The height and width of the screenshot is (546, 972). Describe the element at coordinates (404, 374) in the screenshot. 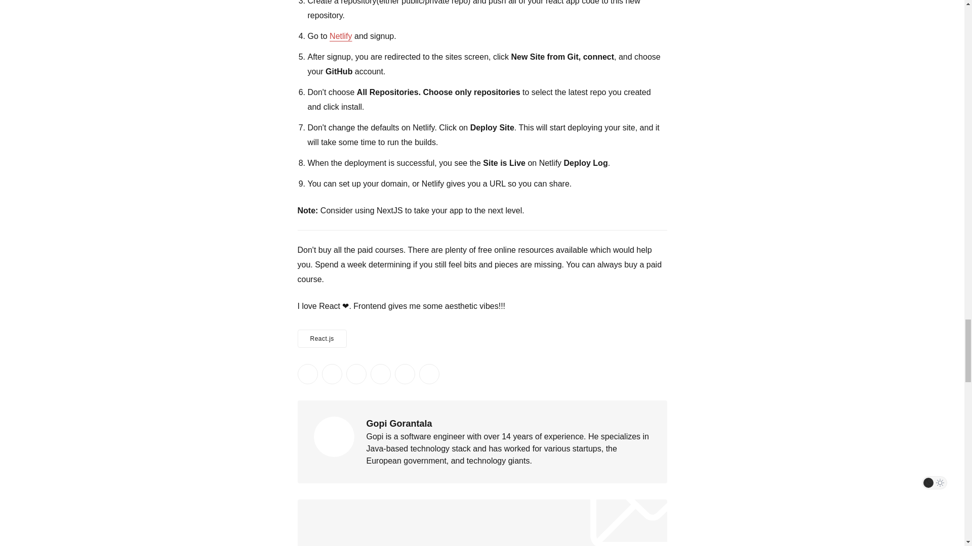

I see `Share via Email` at that location.